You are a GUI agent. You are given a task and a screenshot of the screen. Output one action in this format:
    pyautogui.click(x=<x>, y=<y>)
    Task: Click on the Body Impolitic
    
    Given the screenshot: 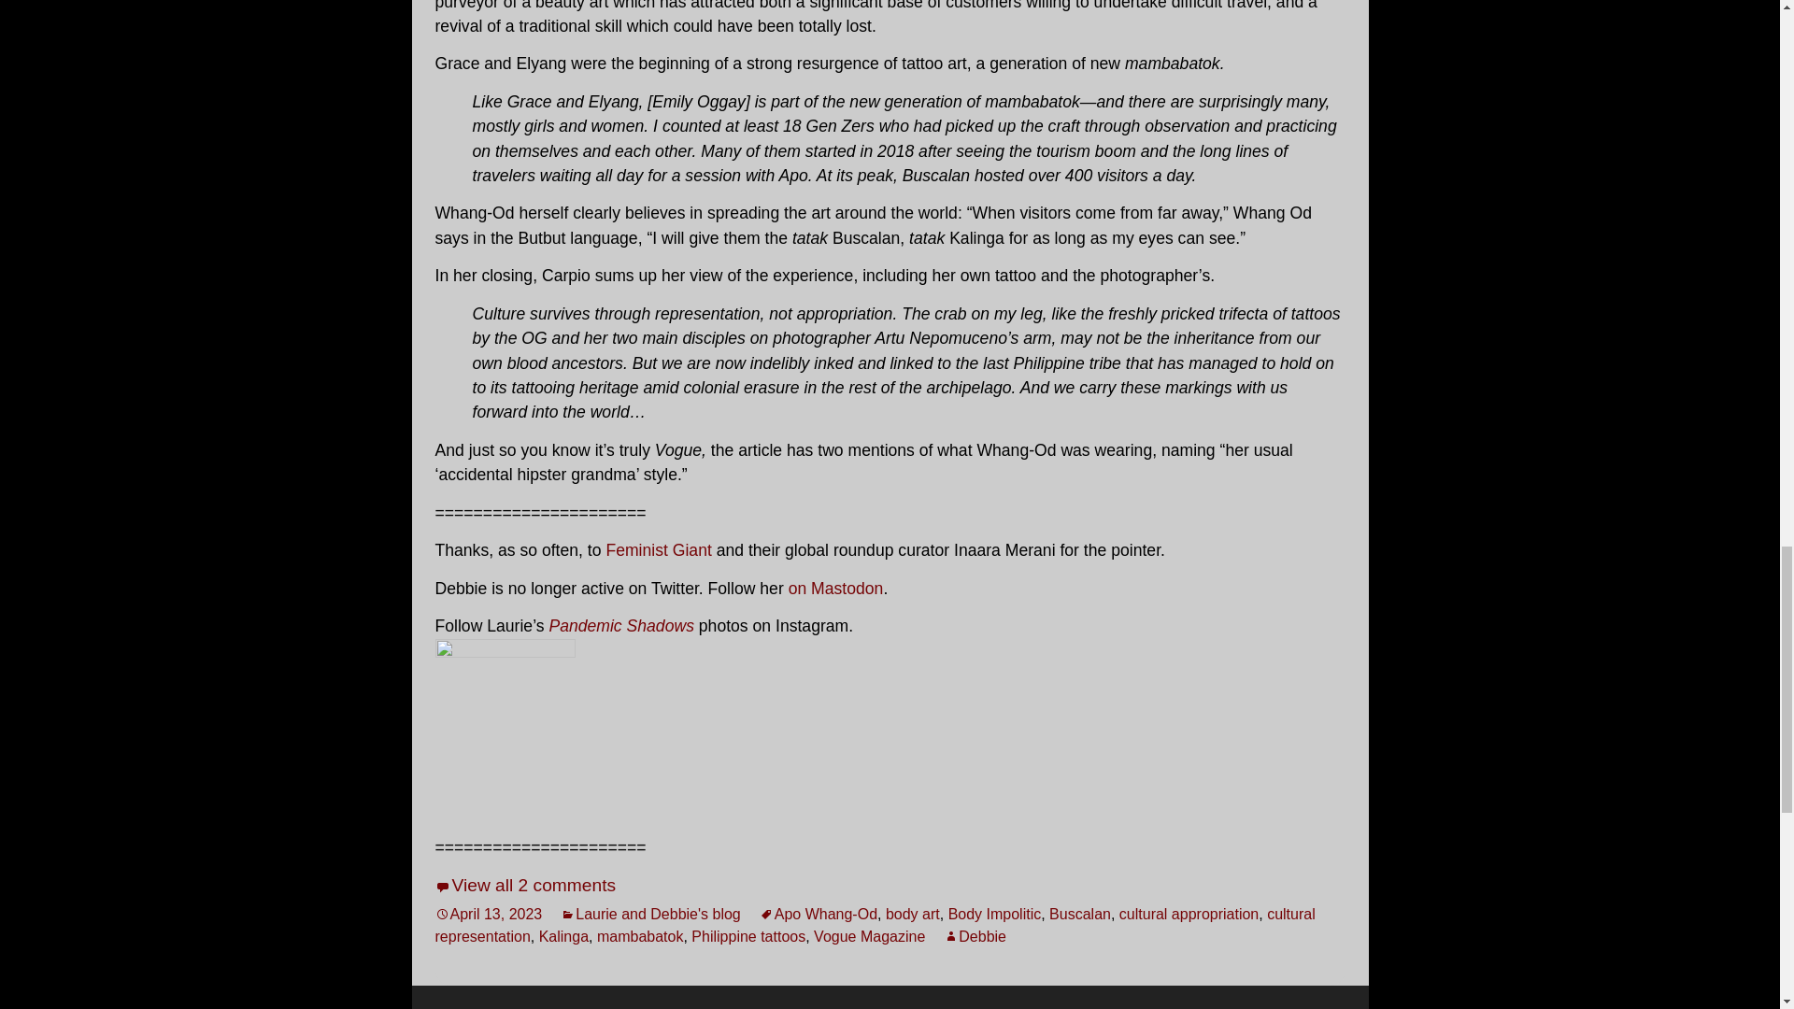 What is the action you would take?
    pyautogui.click(x=995, y=914)
    